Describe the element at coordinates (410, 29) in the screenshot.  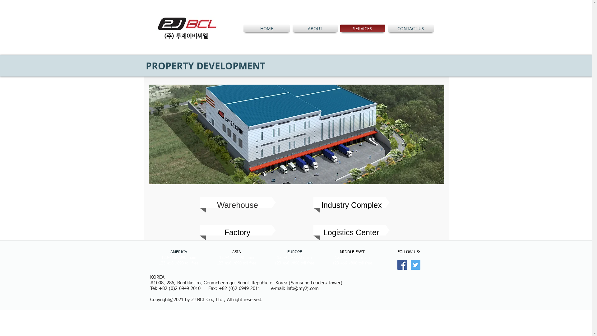
I see `CONTACT US` at that location.